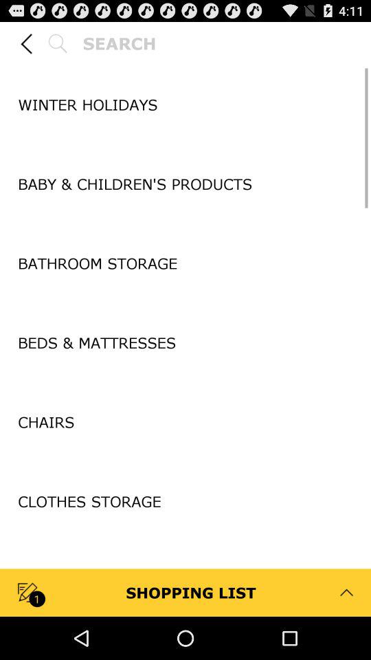 This screenshot has width=371, height=660. Describe the element at coordinates (185, 502) in the screenshot. I see `launch the clothes storage icon` at that location.